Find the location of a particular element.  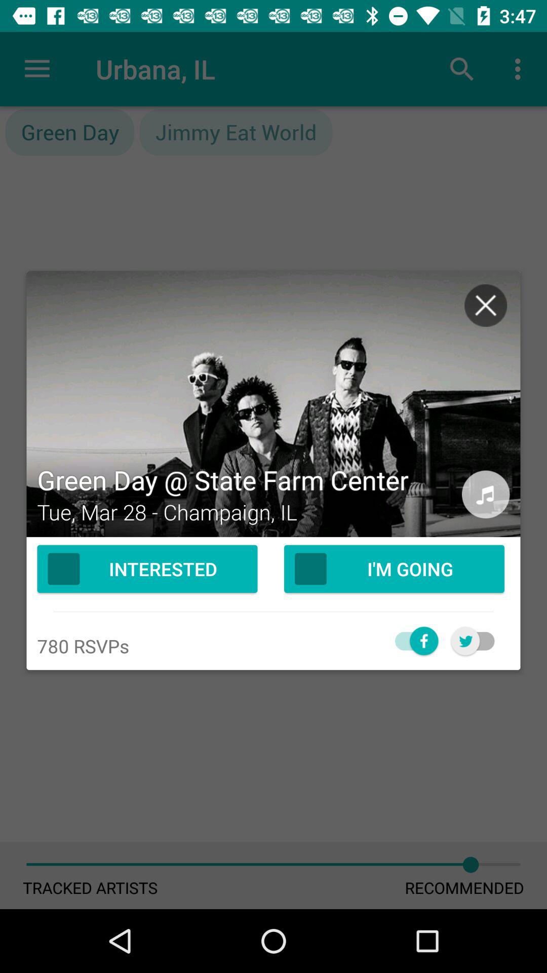

facebook is on is located at coordinates (411, 641).